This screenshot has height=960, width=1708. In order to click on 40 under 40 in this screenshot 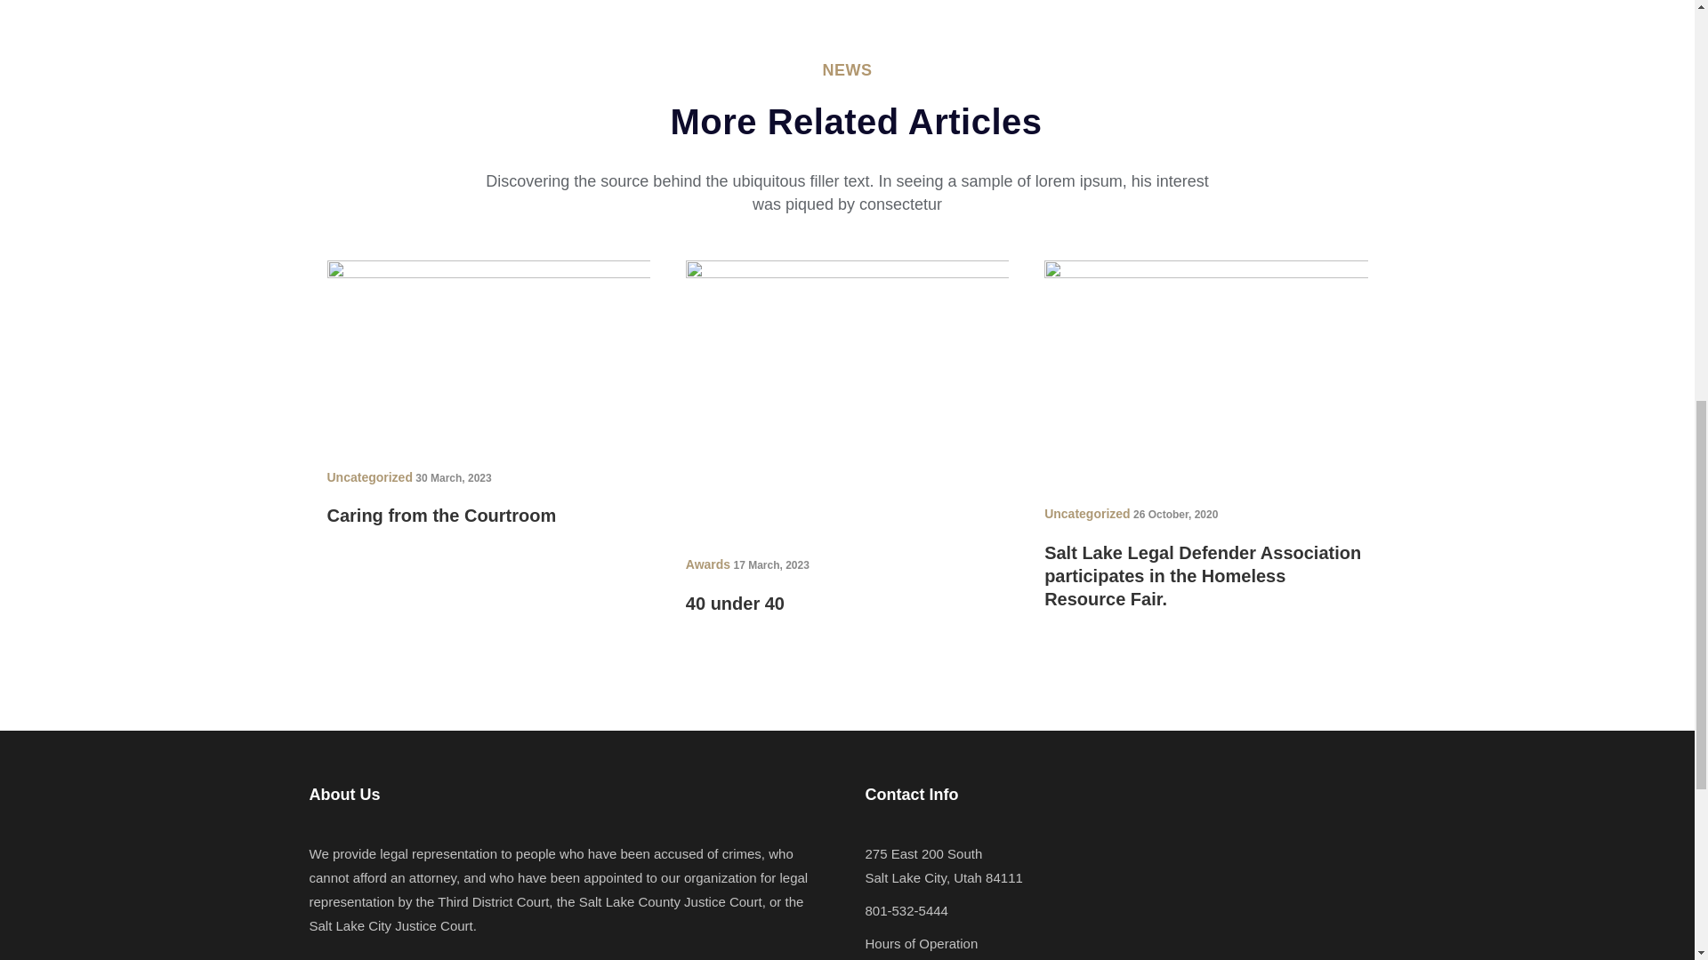, I will do `click(735, 604)`.